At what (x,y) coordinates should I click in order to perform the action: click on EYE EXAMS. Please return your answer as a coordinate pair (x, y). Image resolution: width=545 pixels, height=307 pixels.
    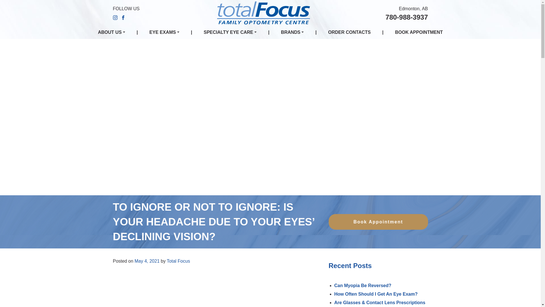
    Looking at the image, I should click on (164, 32).